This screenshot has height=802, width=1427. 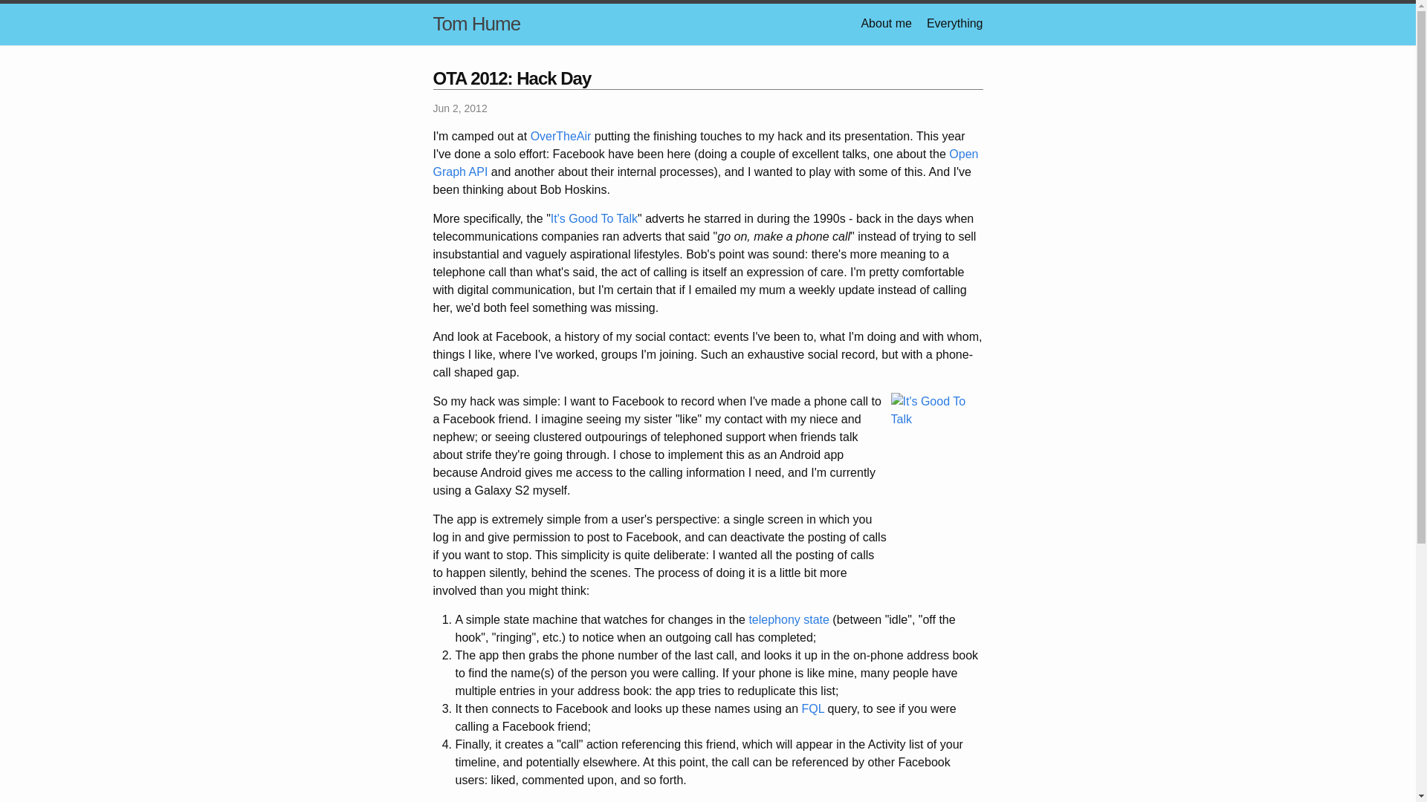 I want to click on About me, so click(x=886, y=22).